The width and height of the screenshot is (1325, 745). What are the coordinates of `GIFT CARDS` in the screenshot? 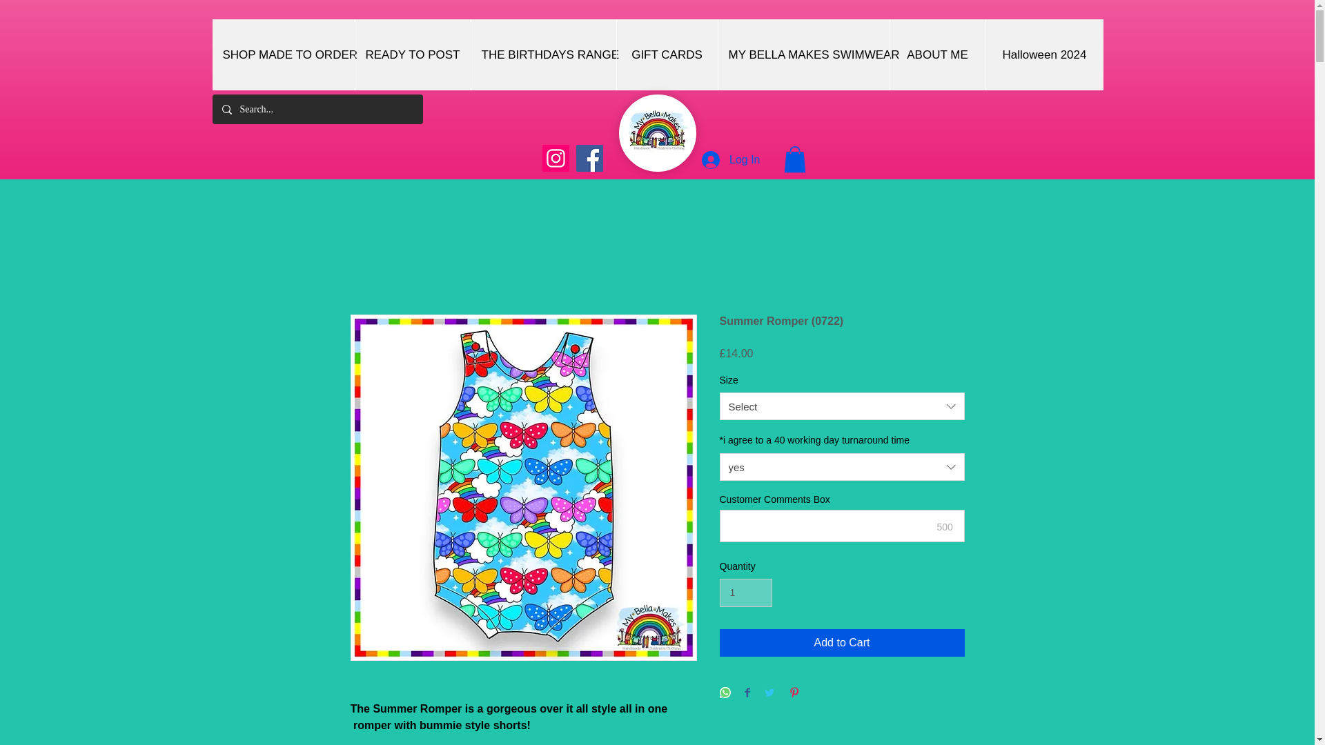 It's located at (666, 54).